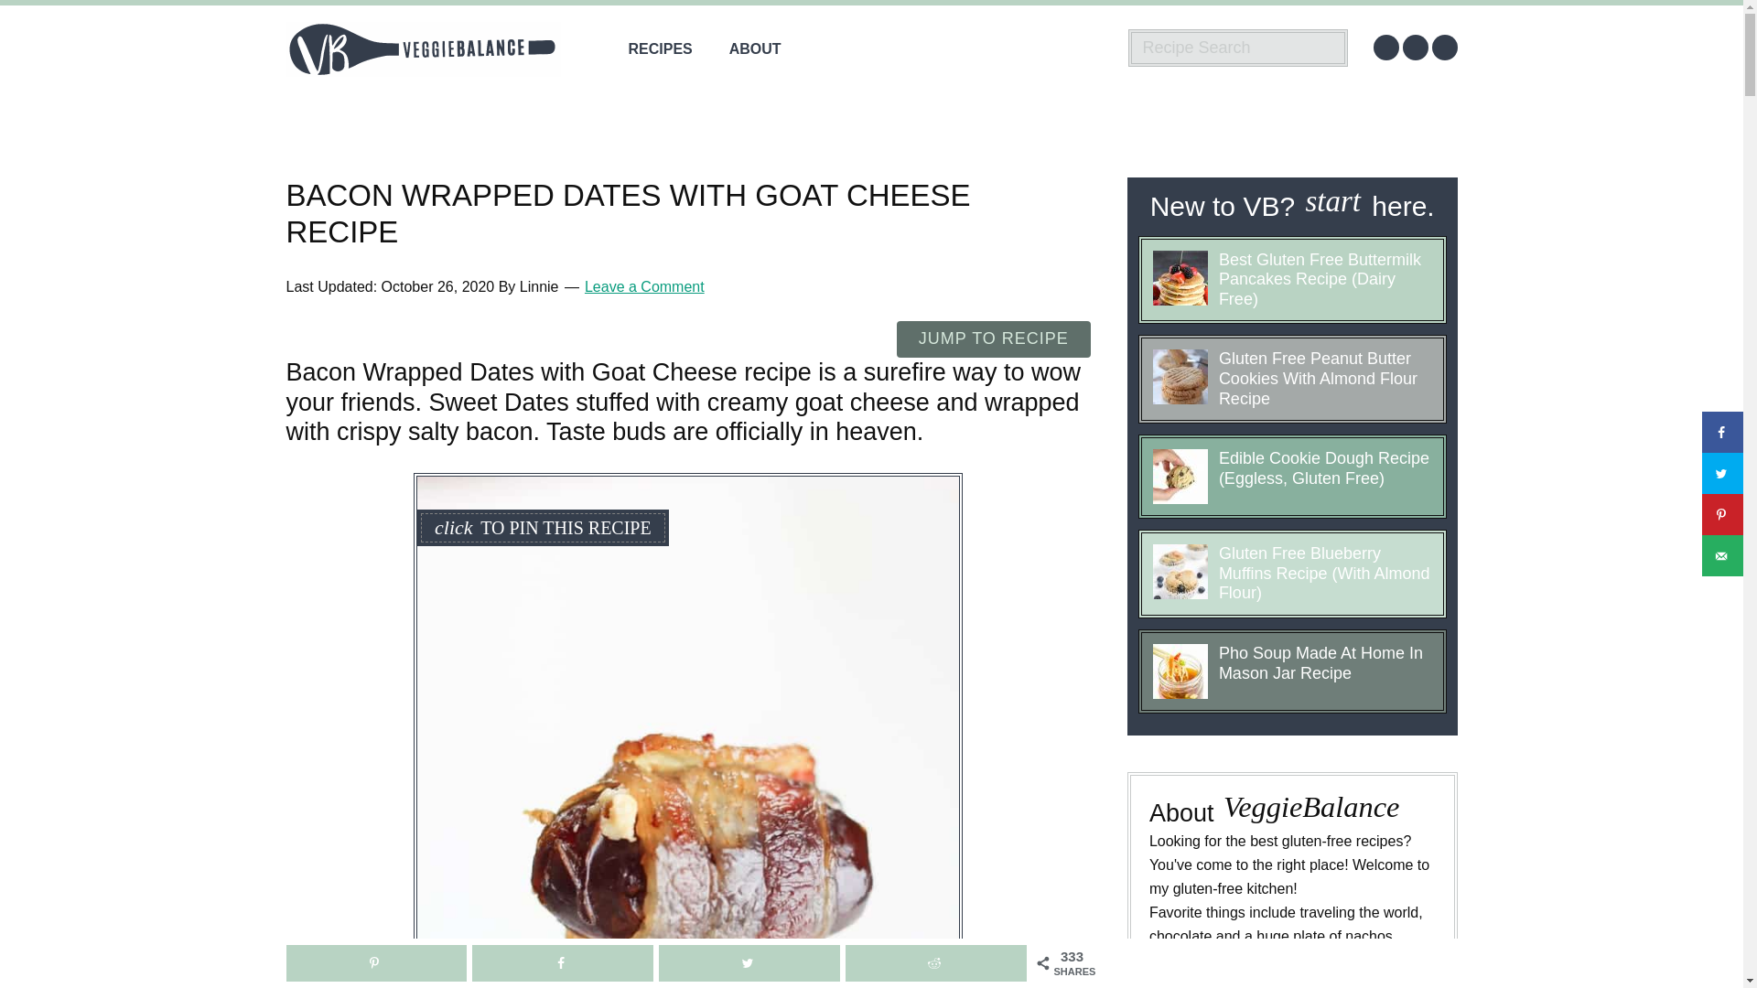  I want to click on Plant-Based Easy Recipes by Veggie Balance, so click(423, 49).